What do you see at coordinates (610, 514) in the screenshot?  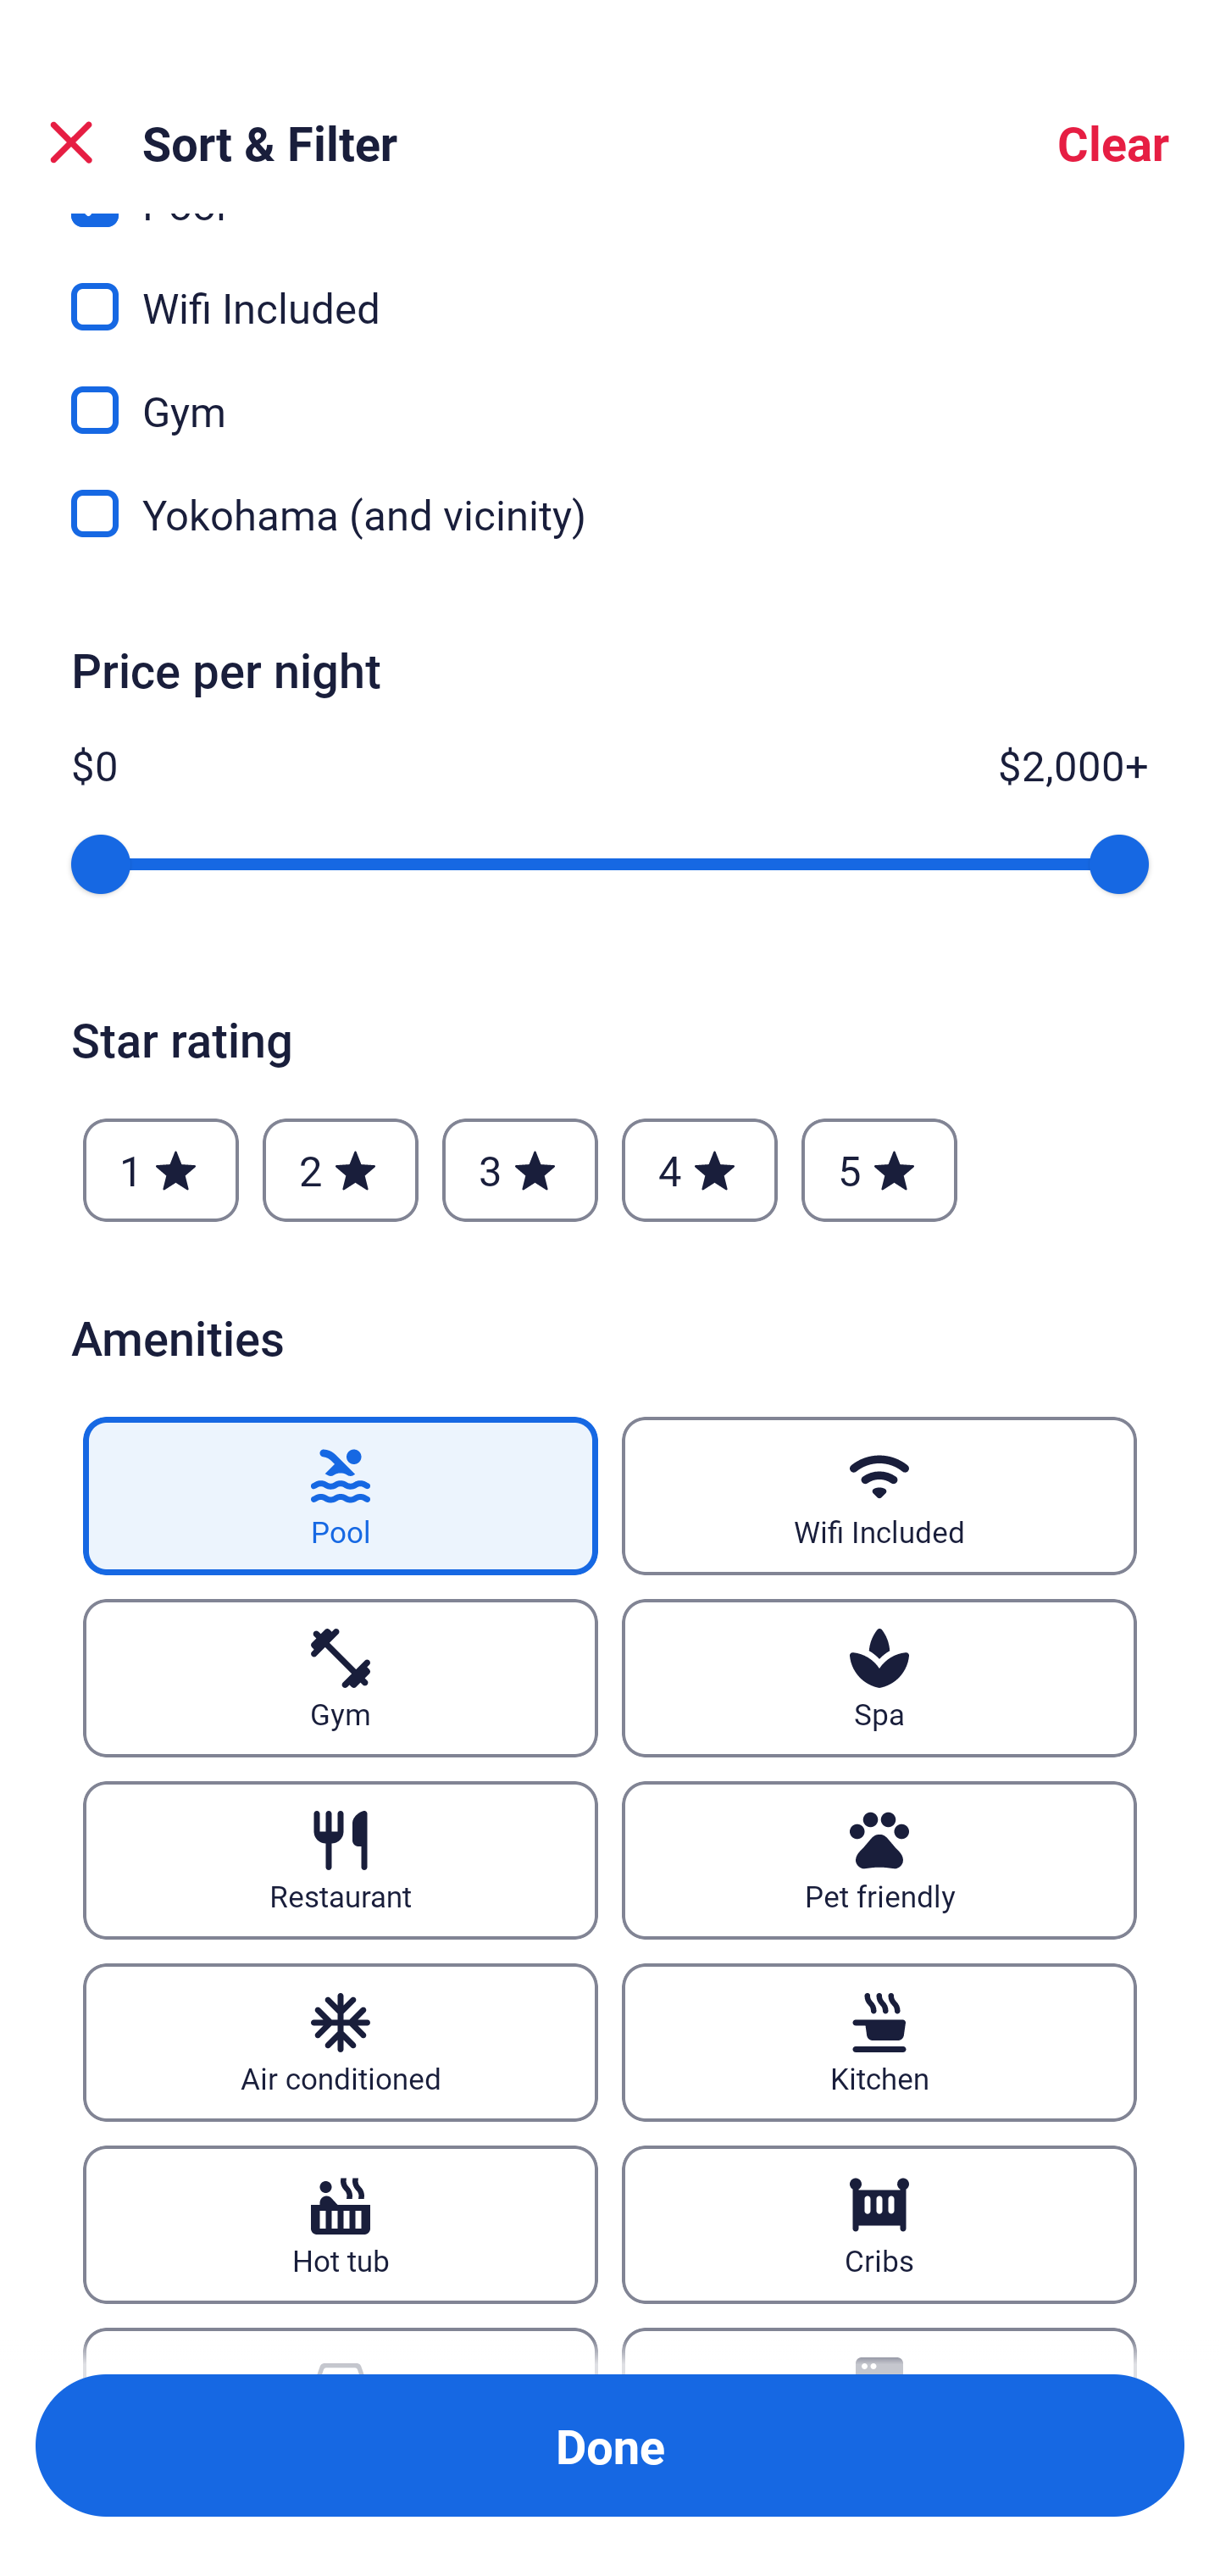 I see `Yokohama (and vicinity), Yokohama (and vicinity)` at bounding box center [610, 514].